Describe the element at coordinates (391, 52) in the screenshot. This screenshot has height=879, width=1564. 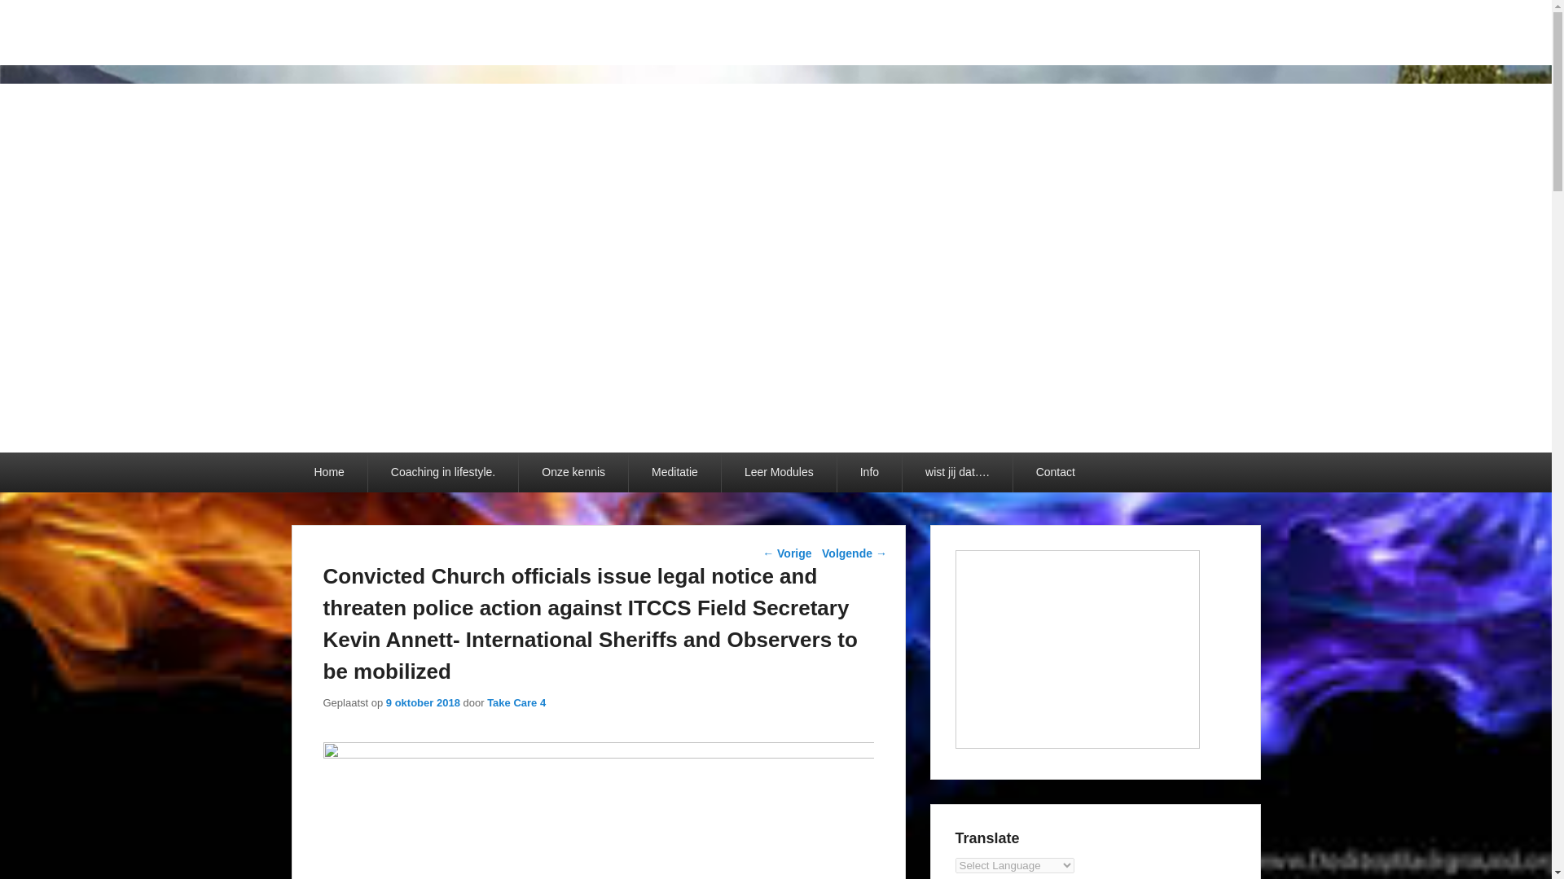
I see `Take care 4` at that location.